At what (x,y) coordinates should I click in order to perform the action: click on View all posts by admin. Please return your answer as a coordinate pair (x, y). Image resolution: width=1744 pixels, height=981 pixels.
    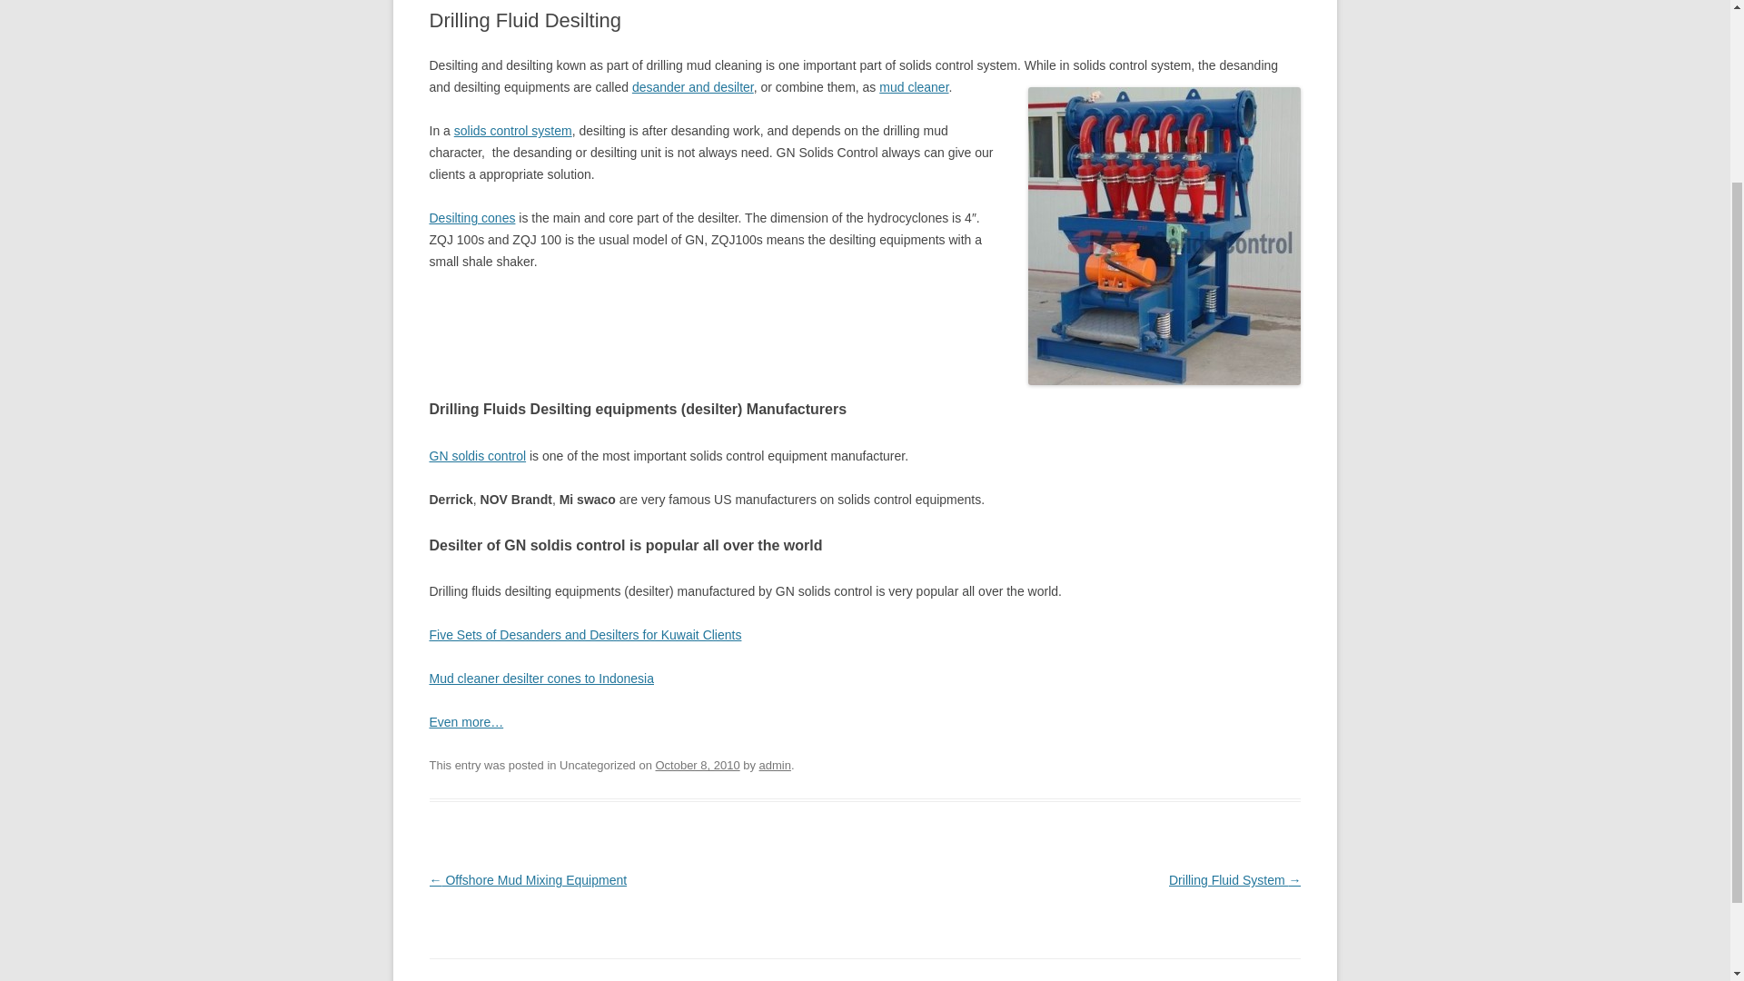
    Looking at the image, I should click on (775, 765).